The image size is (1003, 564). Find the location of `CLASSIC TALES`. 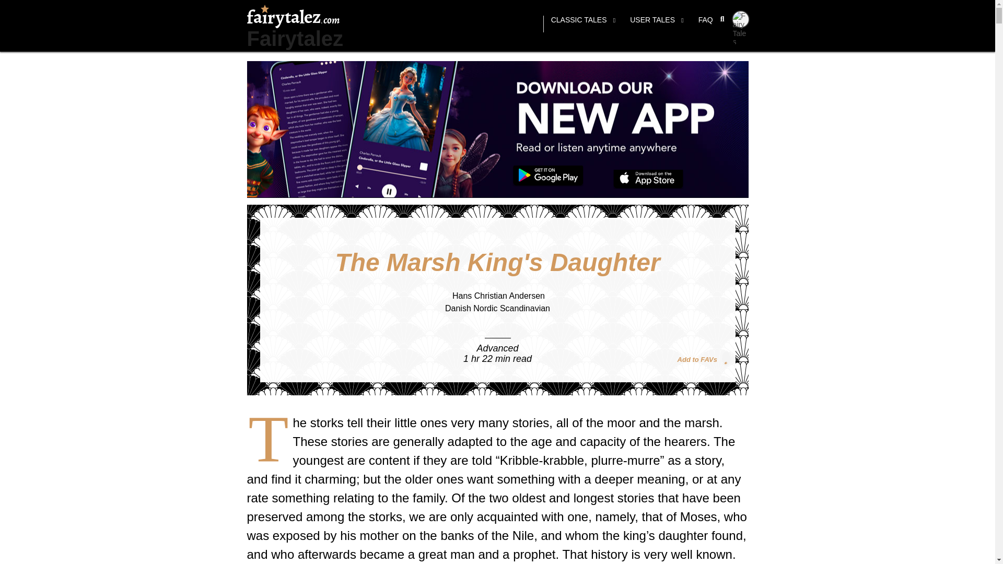

CLASSIC TALES is located at coordinates (583, 24).